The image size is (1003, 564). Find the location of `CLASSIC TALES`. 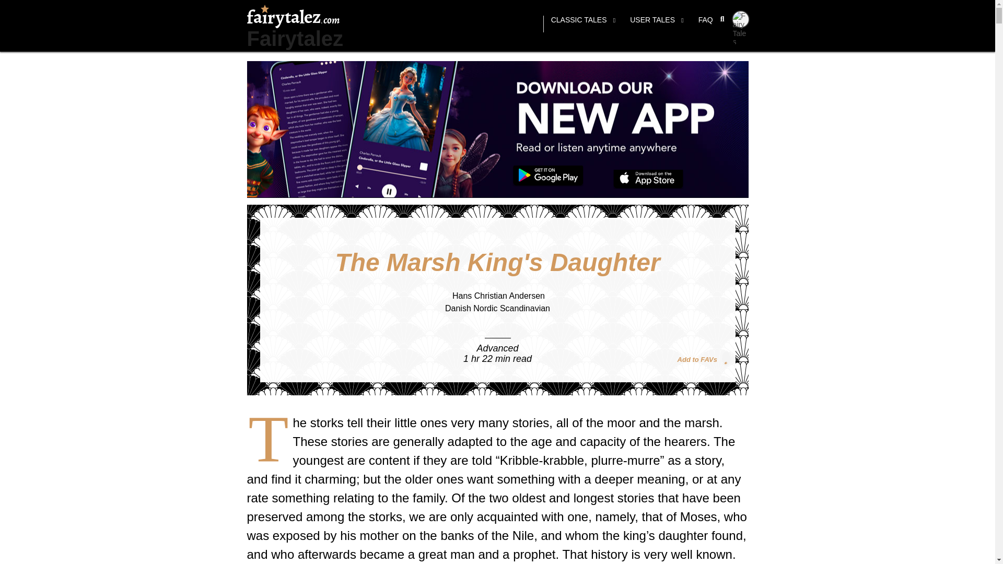

CLASSIC TALES is located at coordinates (583, 24).